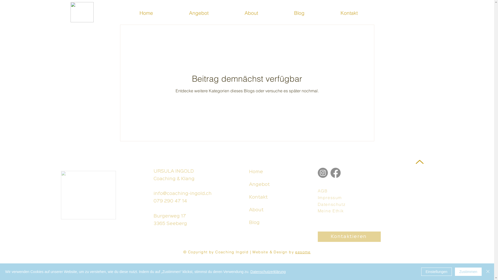 This screenshot has height=280, width=498. I want to click on Datenschutz, so click(334, 205).